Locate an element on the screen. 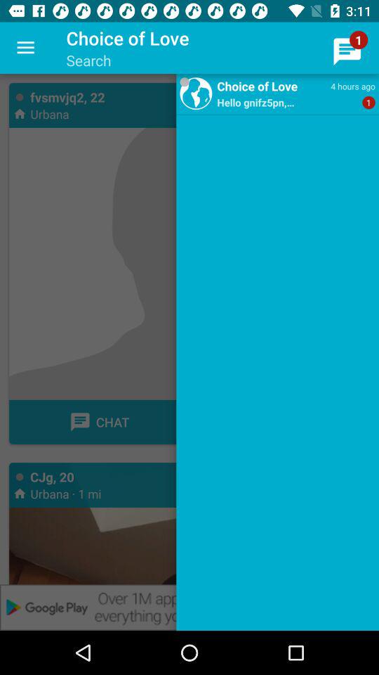 This screenshot has height=675, width=379. select the chat button on page is located at coordinates (99, 422).